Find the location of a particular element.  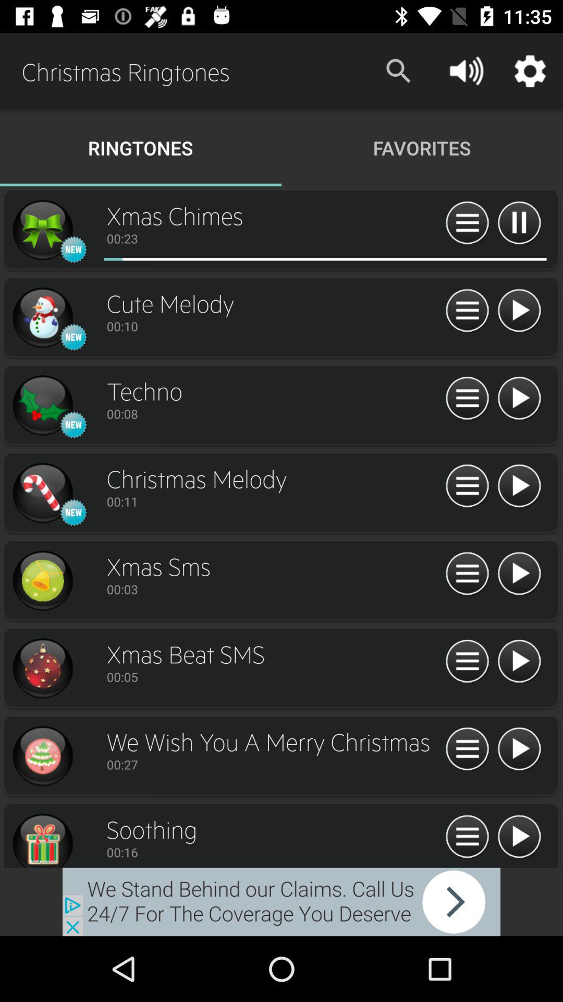

go to costumes is located at coordinates (467, 837).